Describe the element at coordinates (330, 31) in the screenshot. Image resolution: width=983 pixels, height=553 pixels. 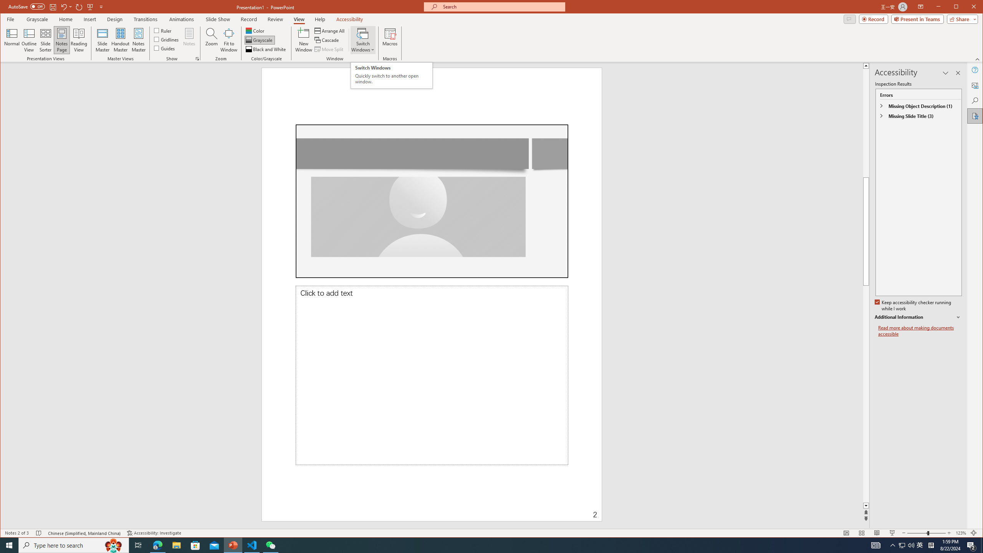
I see `Arrange All` at that location.